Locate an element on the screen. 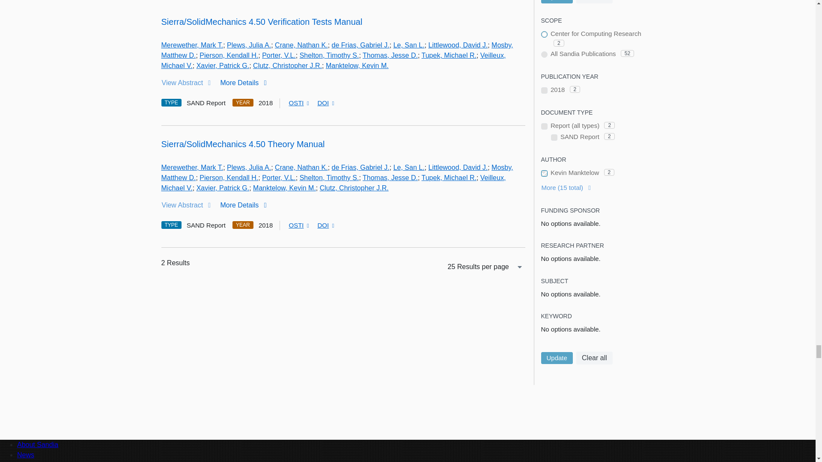  Thomas, Jesse D. is located at coordinates (390, 55).